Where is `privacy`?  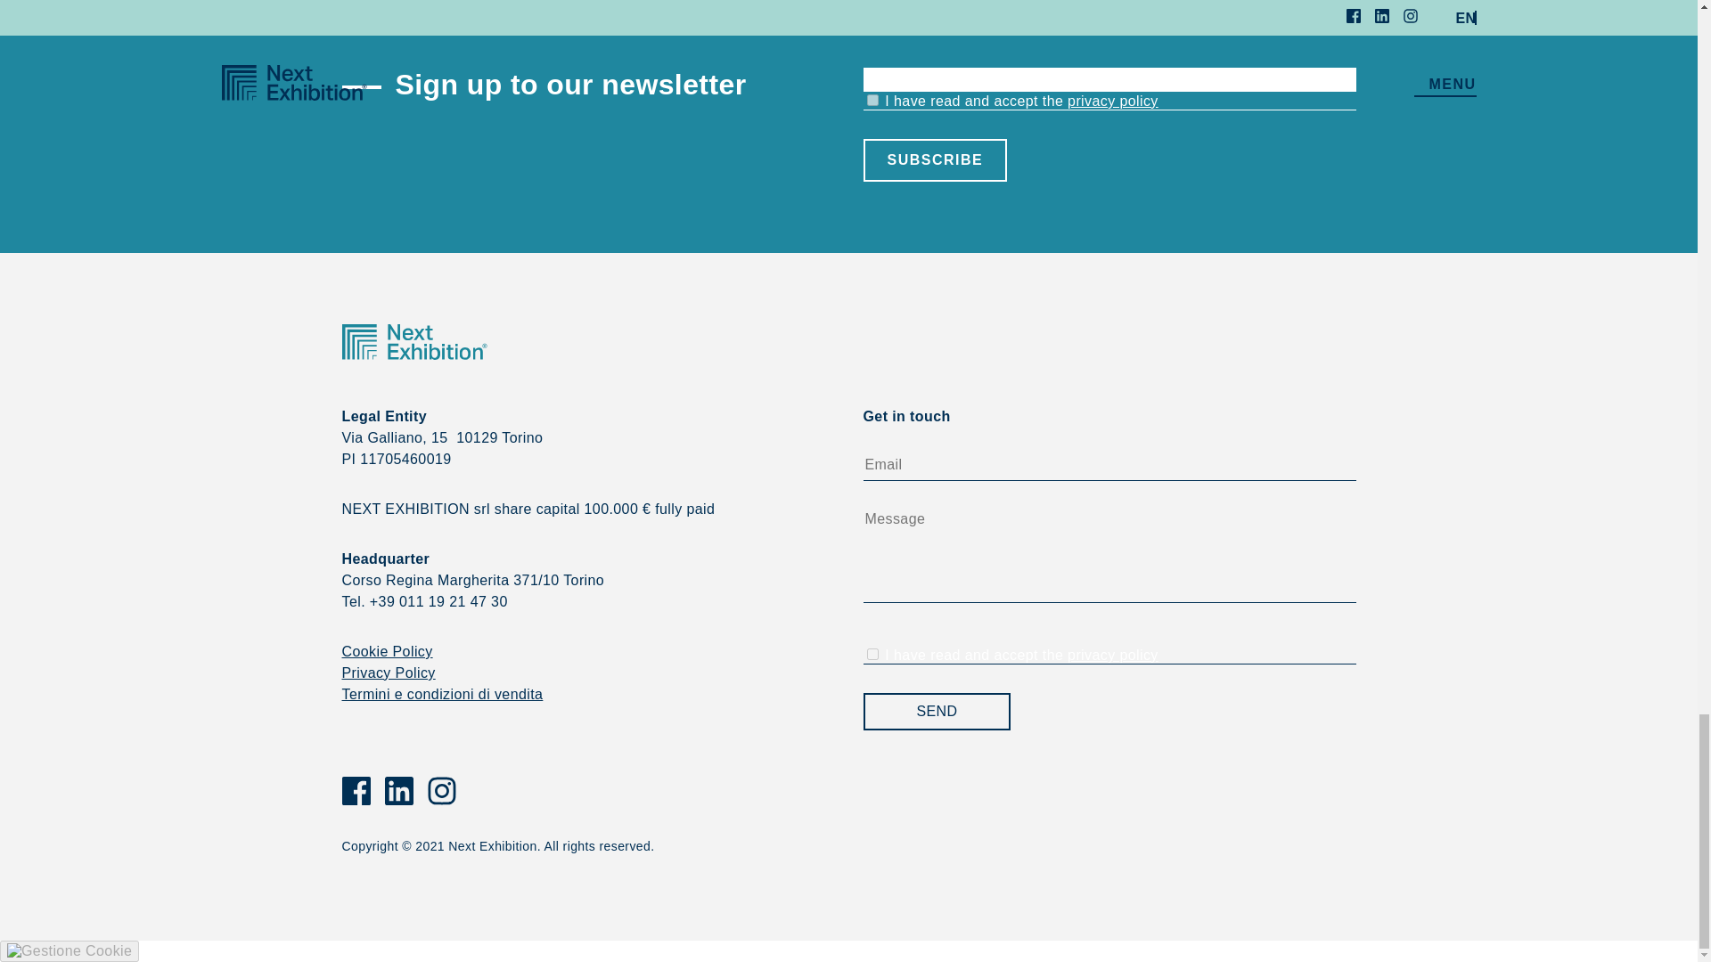
privacy is located at coordinates (872, 654).